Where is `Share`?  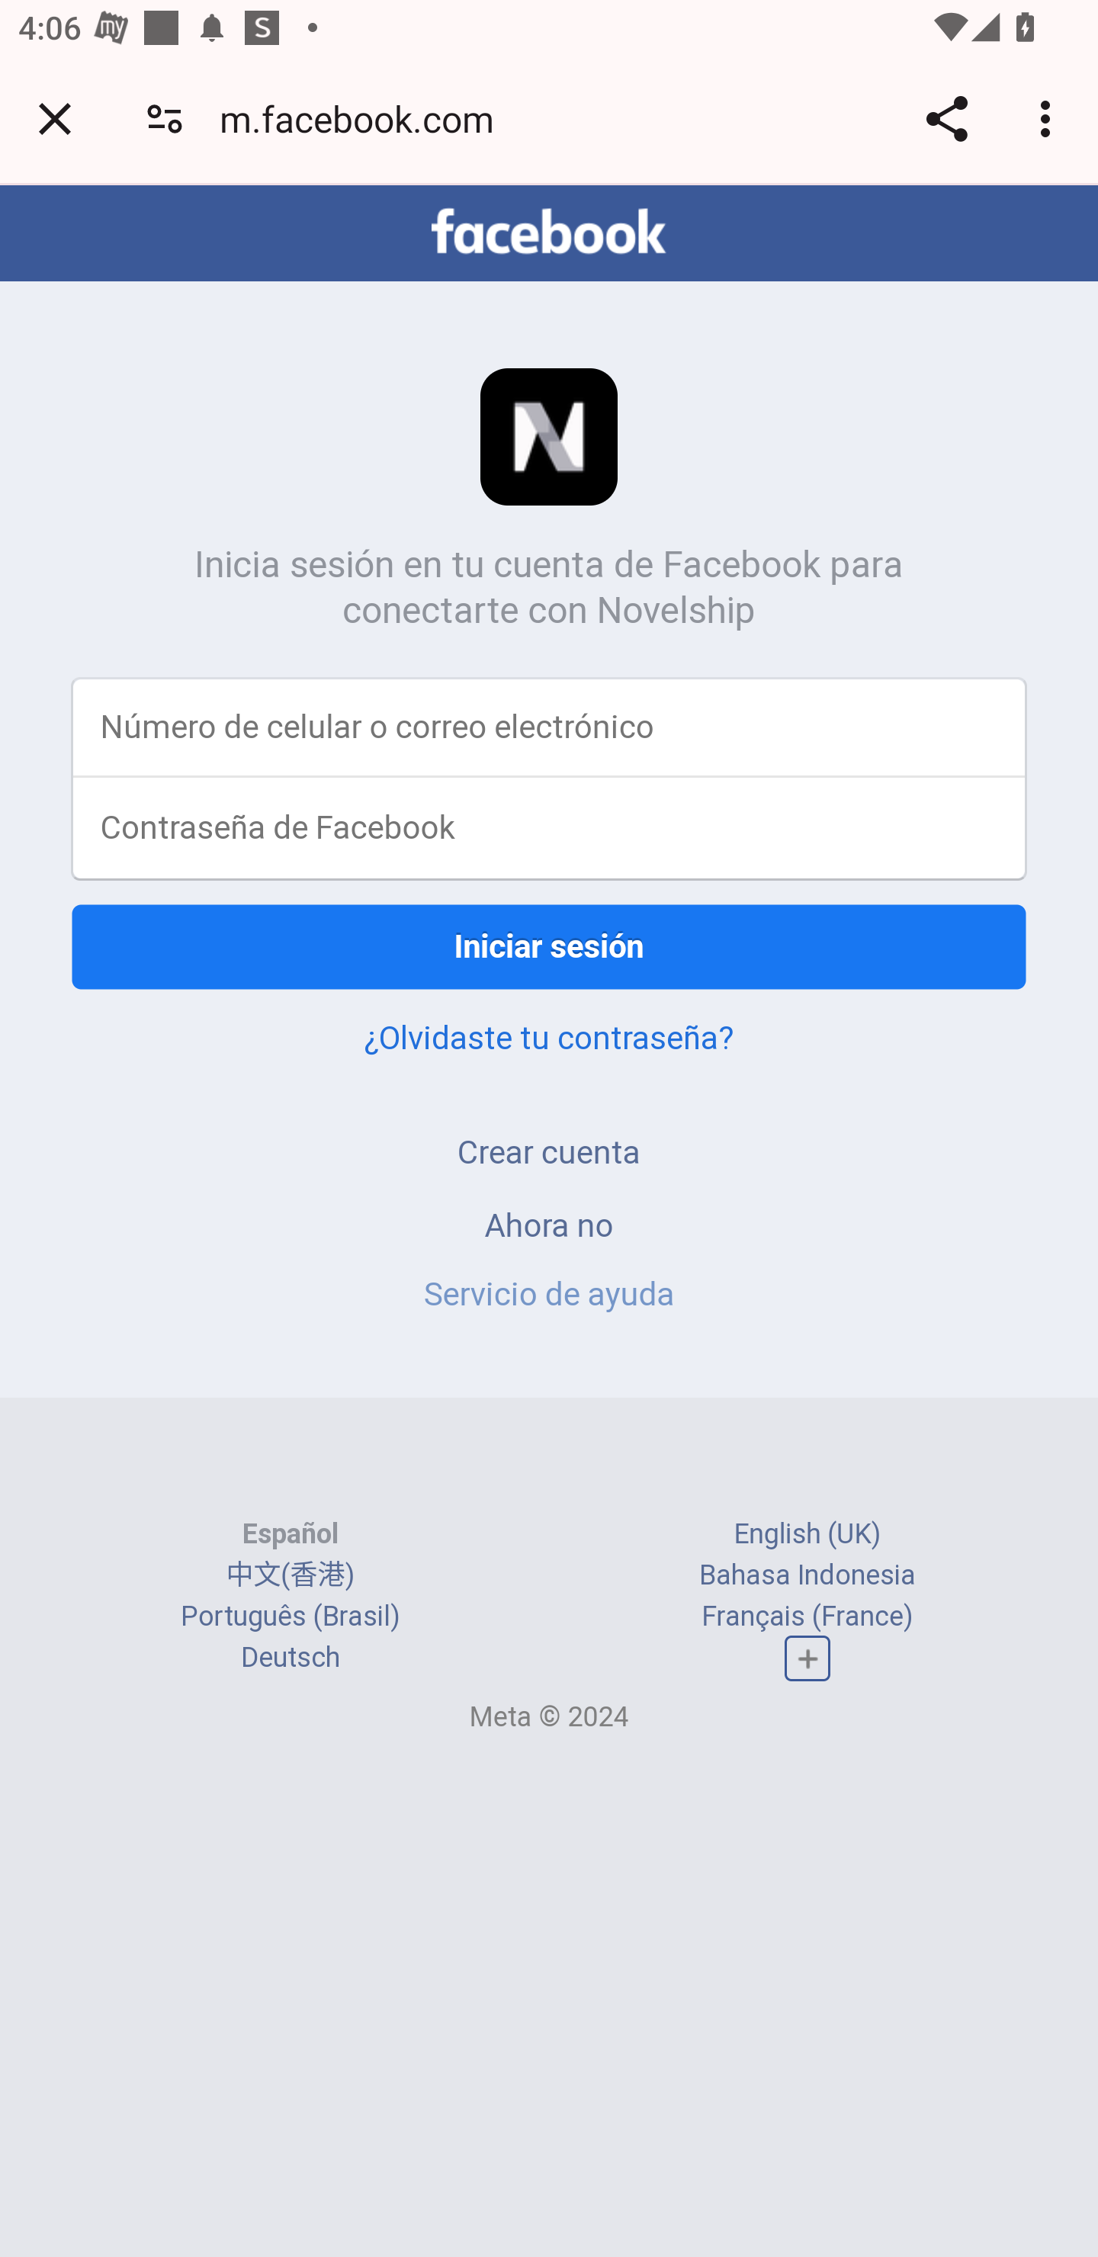 Share is located at coordinates (946, 118).